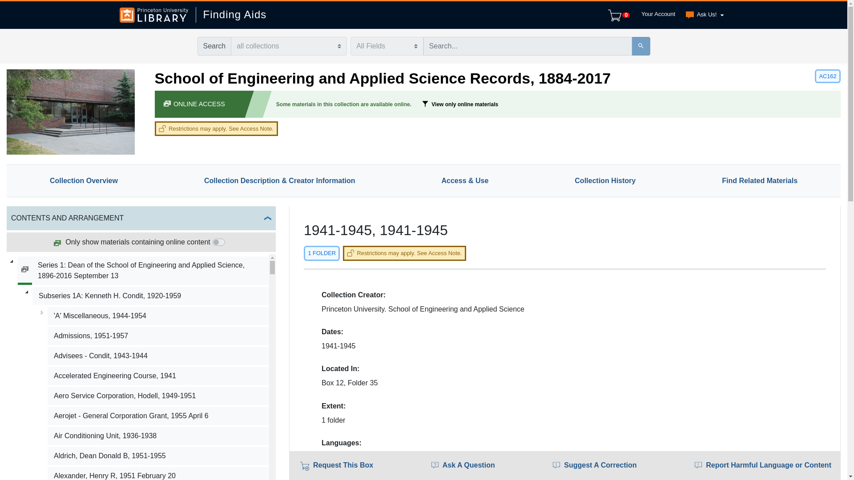  What do you see at coordinates (158, 436) in the screenshot?
I see `Air Conditioning Unit, 1936-1938` at bounding box center [158, 436].